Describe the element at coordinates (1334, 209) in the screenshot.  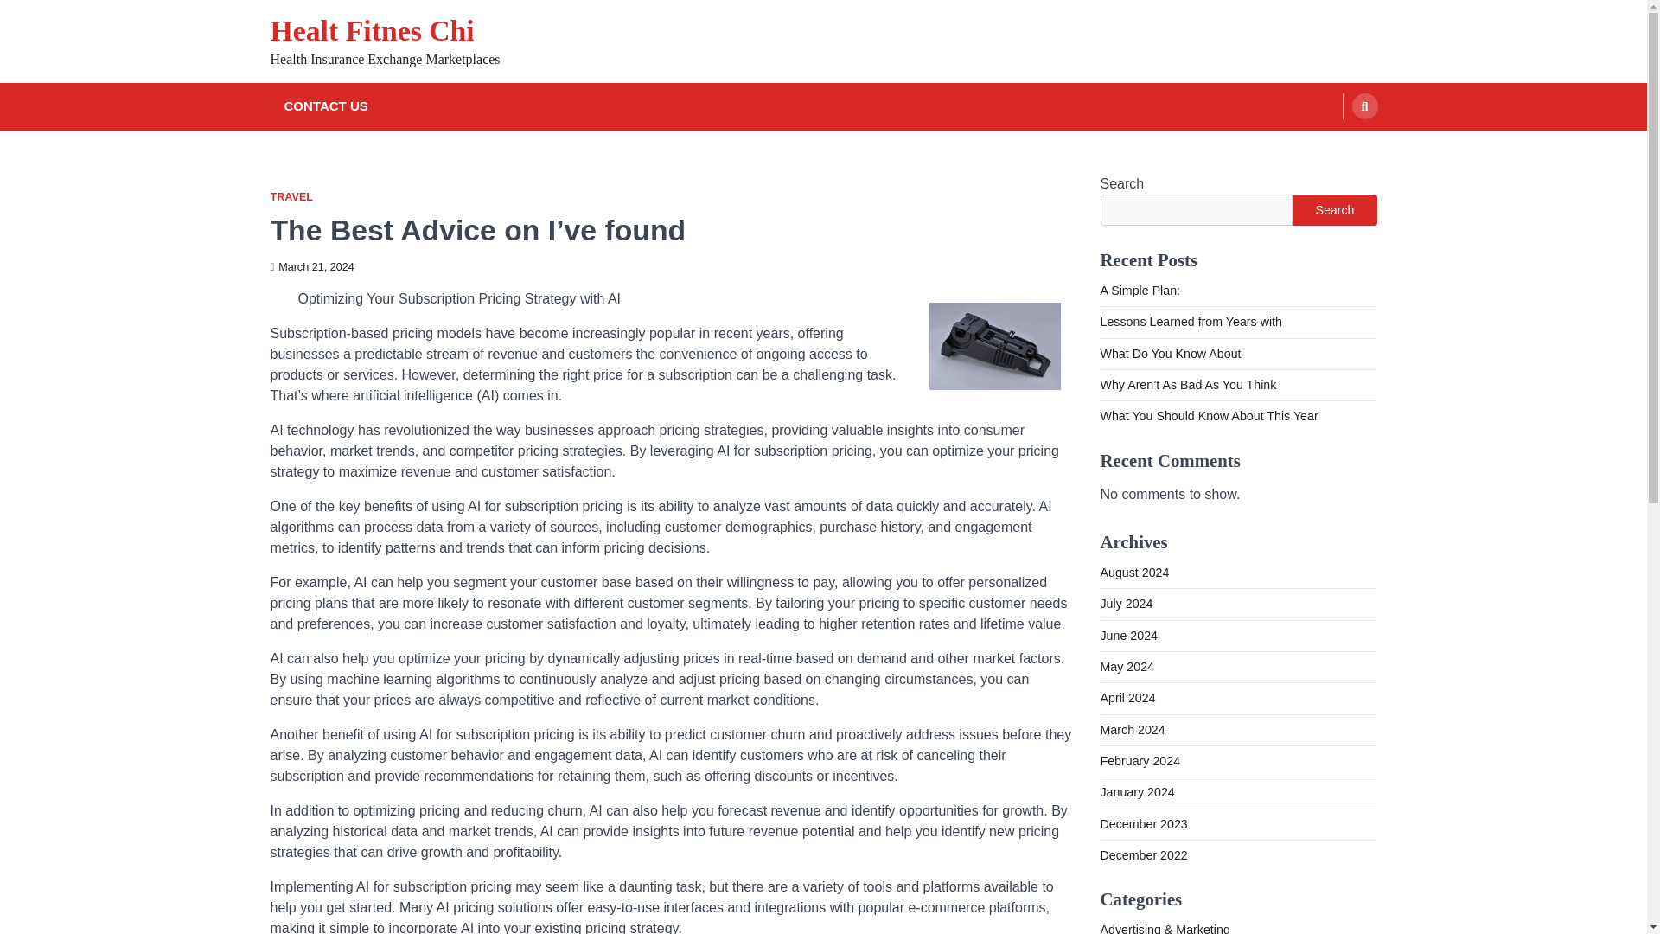
I see `Search` at that location.